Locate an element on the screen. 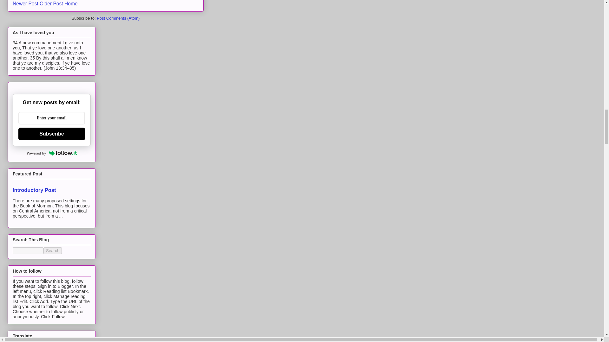  Older Post is located at coordinates (51, 4).